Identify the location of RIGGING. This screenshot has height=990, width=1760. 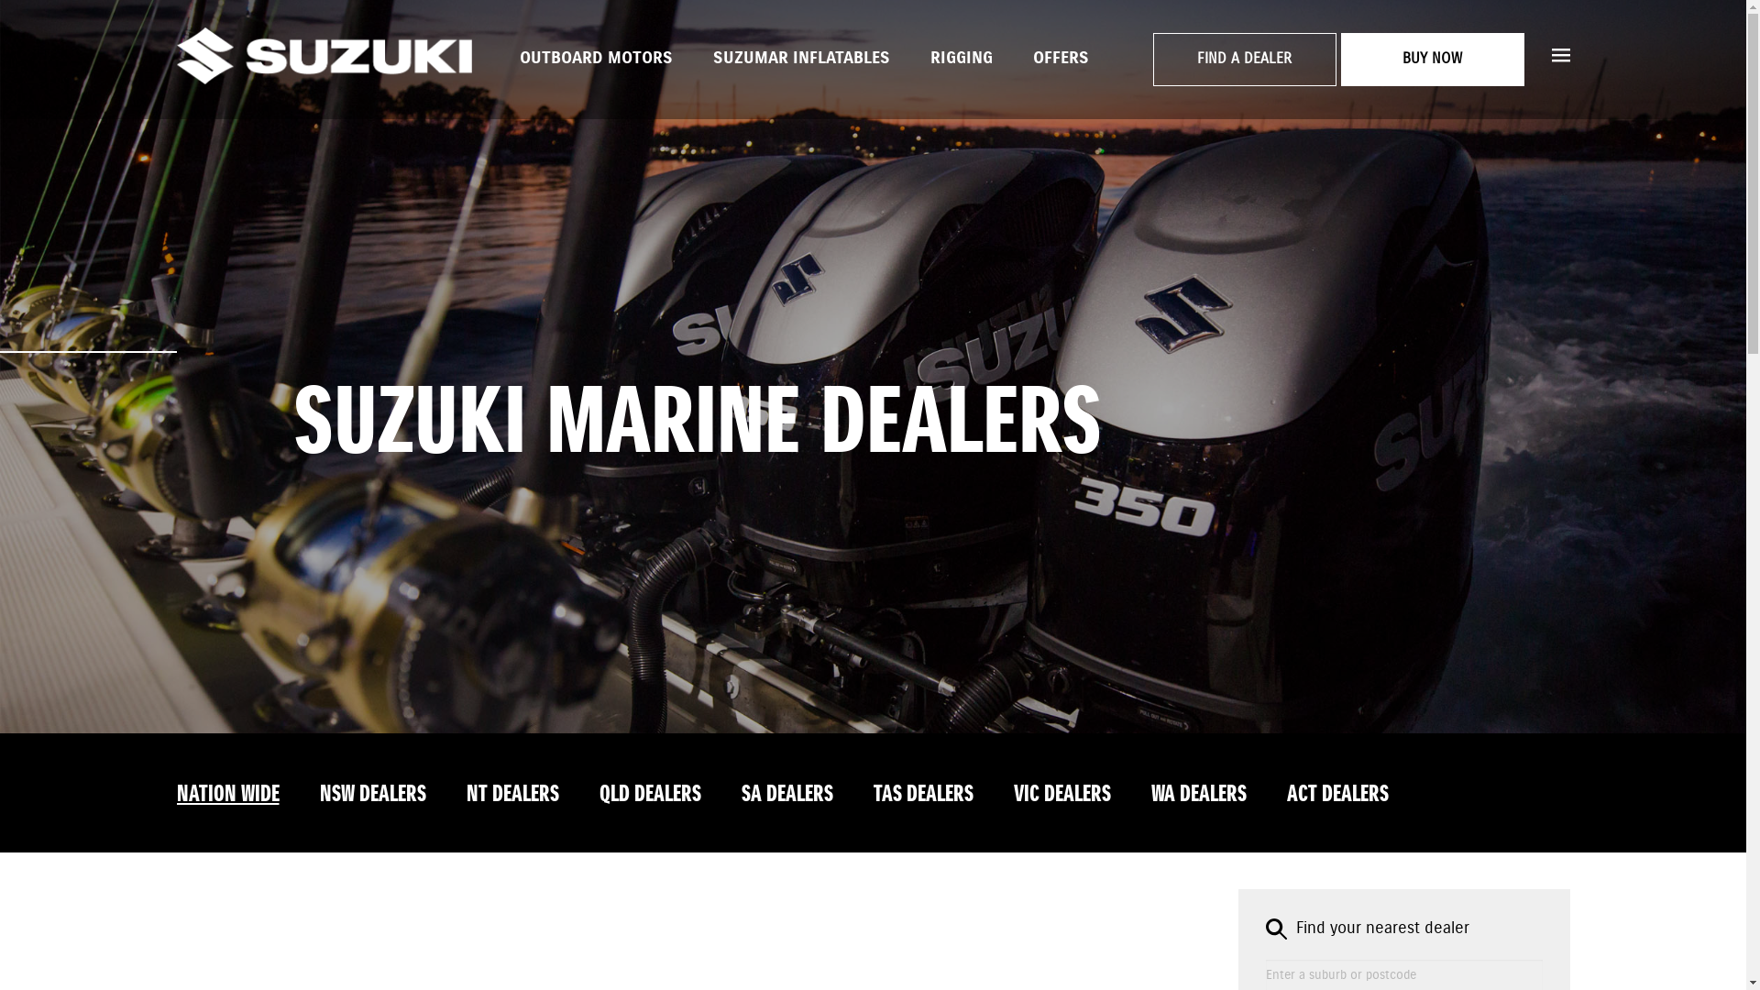
(961, 57).